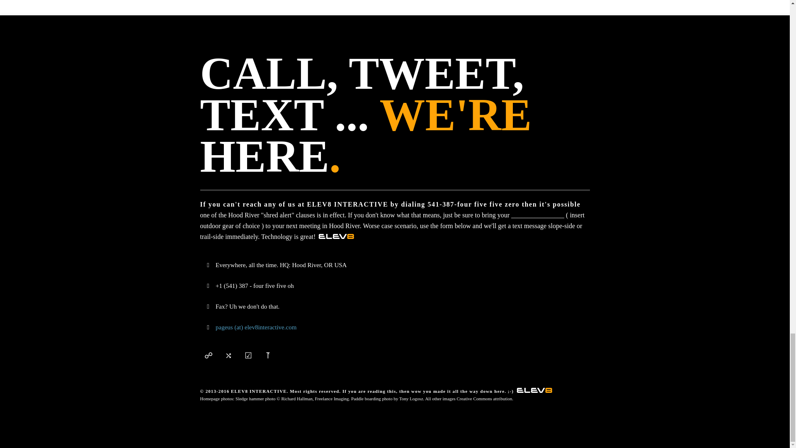 This screenshot has height=448, width=796. Describe the element at coordinates (208, 355) in the screenshot. I see `View Twitter Profile` at that location.